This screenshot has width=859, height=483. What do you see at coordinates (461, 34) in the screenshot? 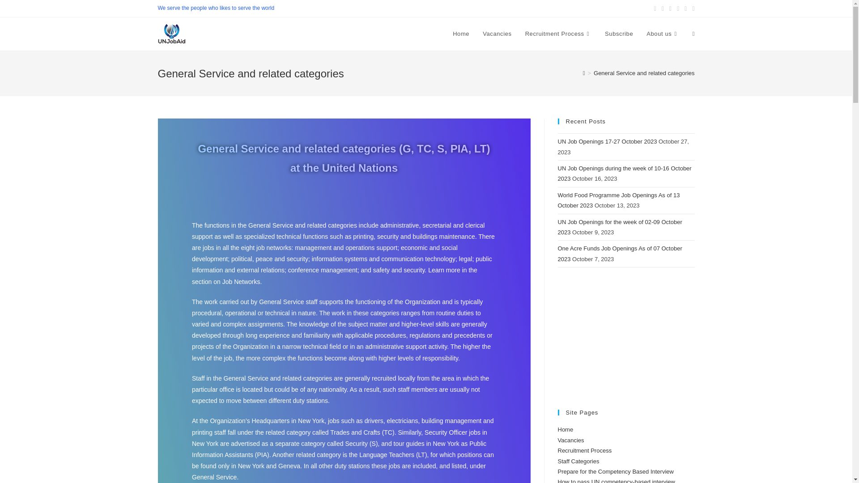
I see `Home` at bounding box center [461, 34].